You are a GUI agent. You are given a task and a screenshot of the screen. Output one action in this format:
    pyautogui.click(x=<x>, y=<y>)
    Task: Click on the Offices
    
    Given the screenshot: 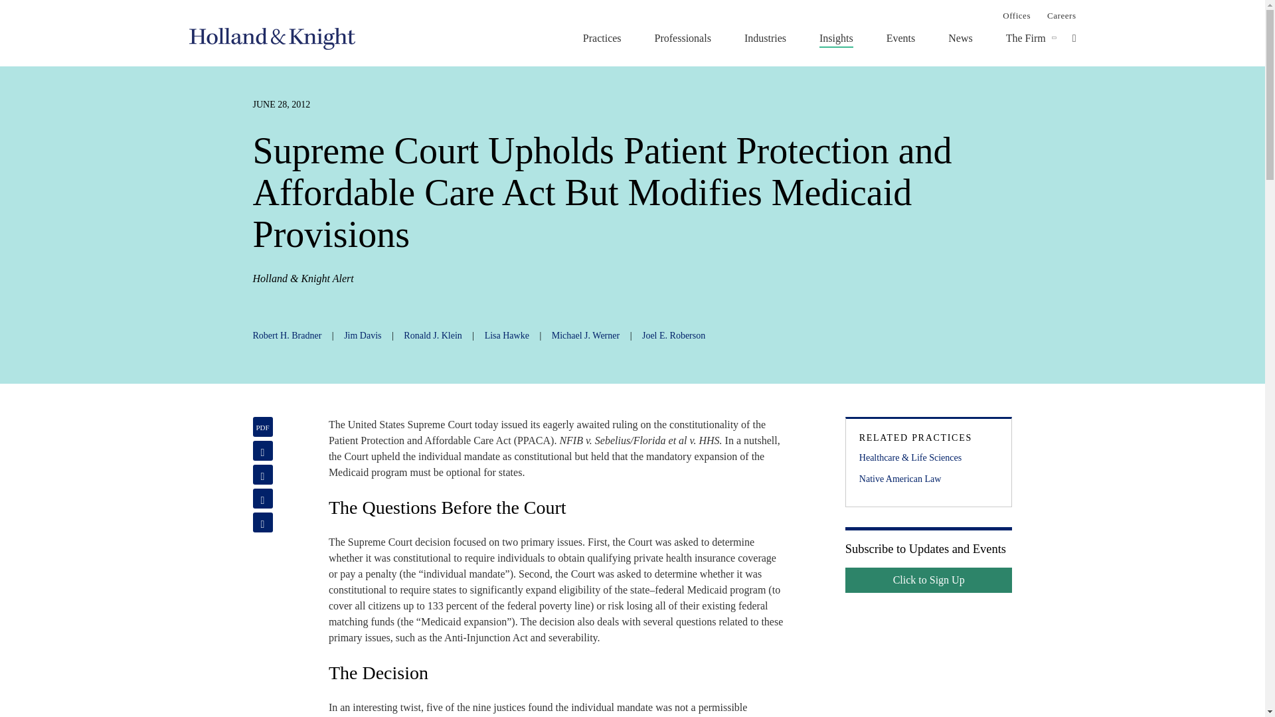 What is the action you would take?
    pyautogui.click(x=1016, y=15)
    